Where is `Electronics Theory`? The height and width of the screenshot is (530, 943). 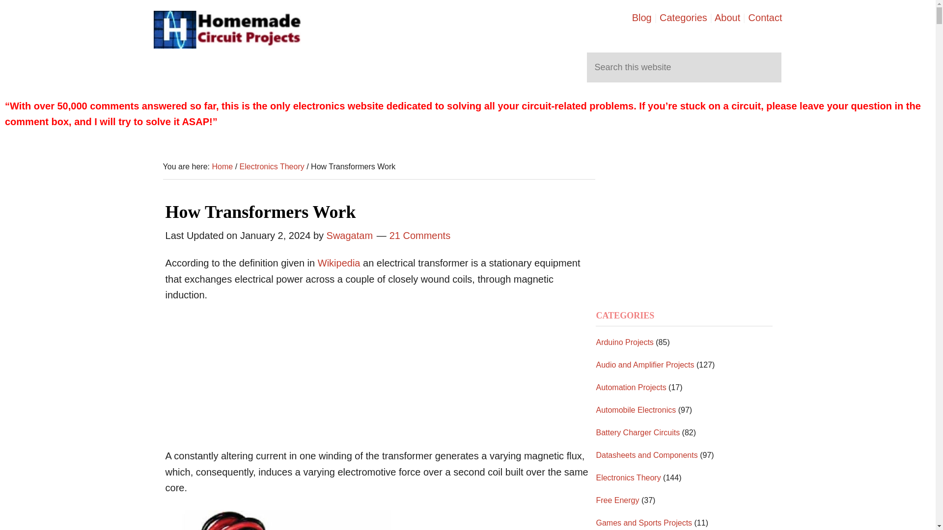
Electronics Theory is located at coordinates (272, 166).